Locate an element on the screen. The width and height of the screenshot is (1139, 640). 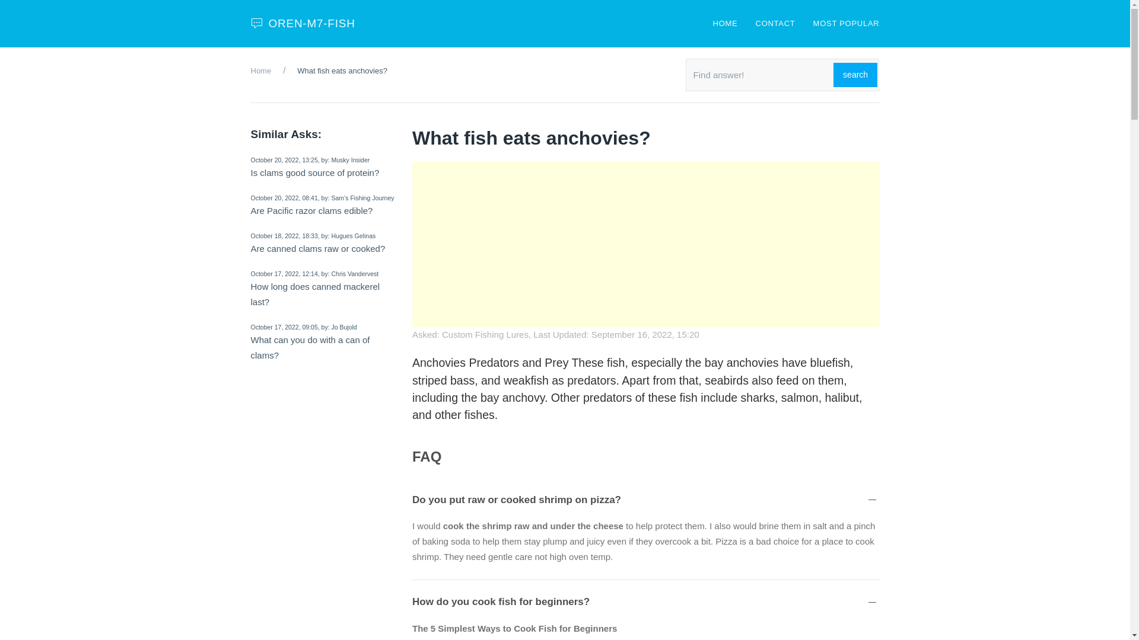
Are Pacific razor clams edible? is located at coordinates (311, 210).